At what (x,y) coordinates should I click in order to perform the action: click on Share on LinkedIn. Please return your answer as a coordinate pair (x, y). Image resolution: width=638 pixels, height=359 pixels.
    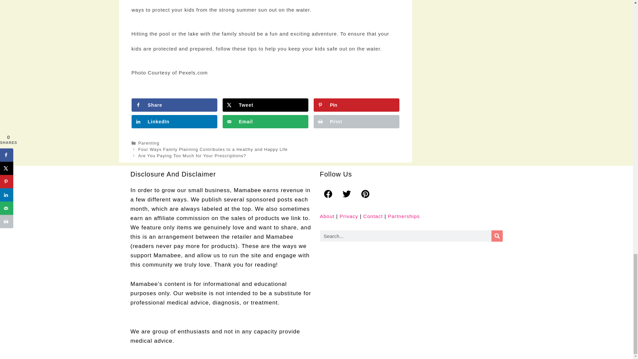
    Looking at the image, I should click on (174, 121).